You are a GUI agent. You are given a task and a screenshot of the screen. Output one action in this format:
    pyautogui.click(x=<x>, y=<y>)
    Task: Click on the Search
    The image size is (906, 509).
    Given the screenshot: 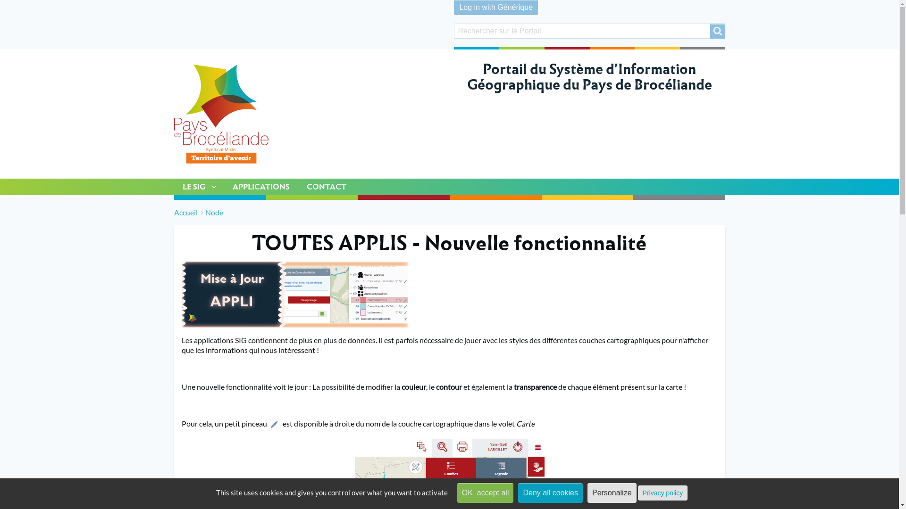 What is the action you would take?
    pyautogui.click(x=717, y=31)
    